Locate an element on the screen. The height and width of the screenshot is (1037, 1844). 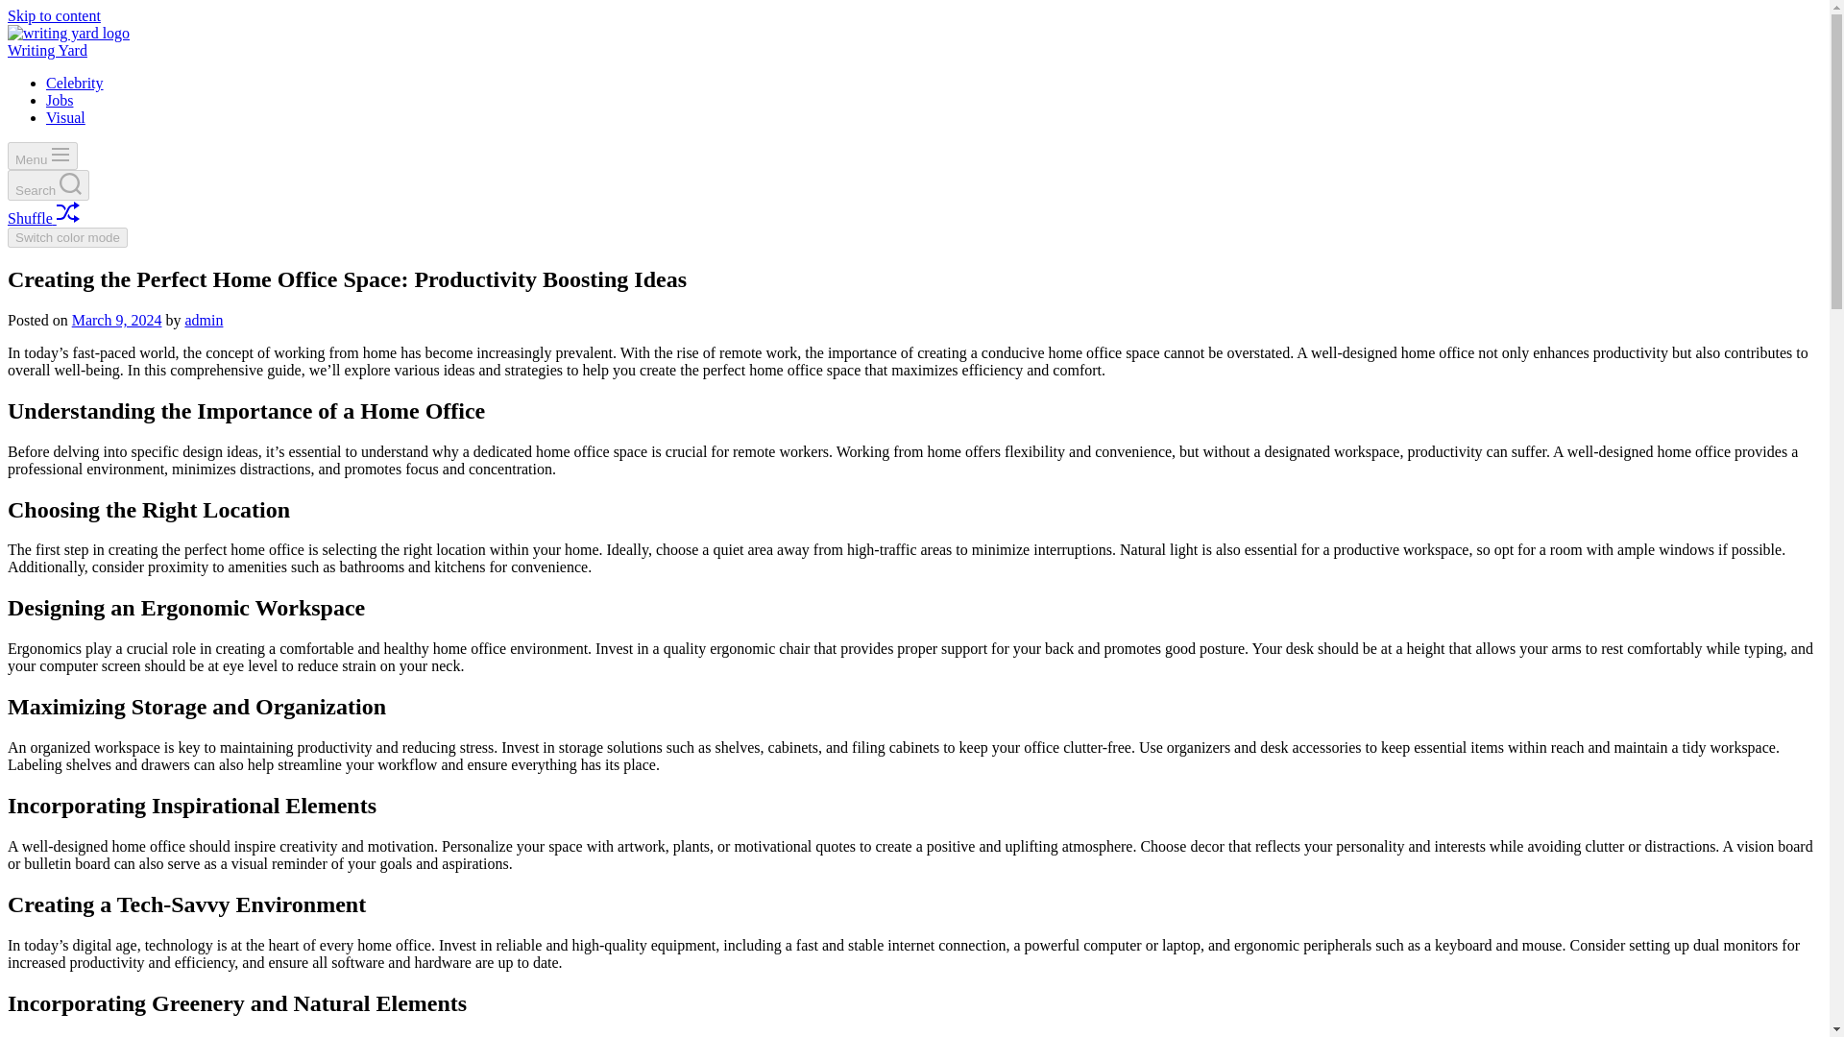
March 9, 2024 is located at coordinates (116, 321).